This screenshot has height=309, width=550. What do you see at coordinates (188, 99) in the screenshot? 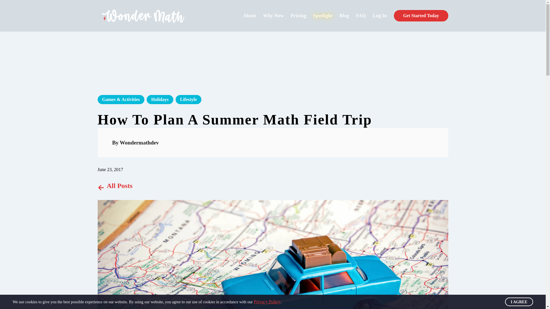
I see `View all posts in Lifestyle` at bounding box center [188, 99].